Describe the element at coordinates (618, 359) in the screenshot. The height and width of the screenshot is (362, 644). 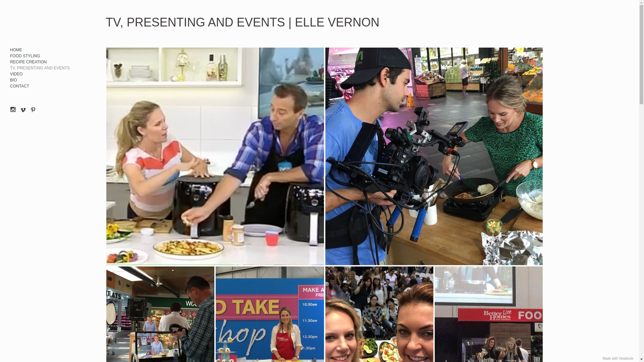
I see `Made with Viewbook` at that location.